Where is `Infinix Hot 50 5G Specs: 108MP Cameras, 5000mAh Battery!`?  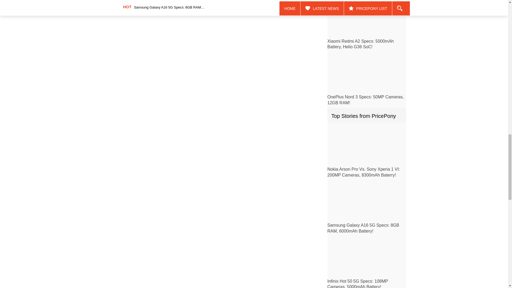
Infinix Hot 50 5G Specs: 108MP Cameras, 5000mAh Battery! is located at coordinates (358, 283).